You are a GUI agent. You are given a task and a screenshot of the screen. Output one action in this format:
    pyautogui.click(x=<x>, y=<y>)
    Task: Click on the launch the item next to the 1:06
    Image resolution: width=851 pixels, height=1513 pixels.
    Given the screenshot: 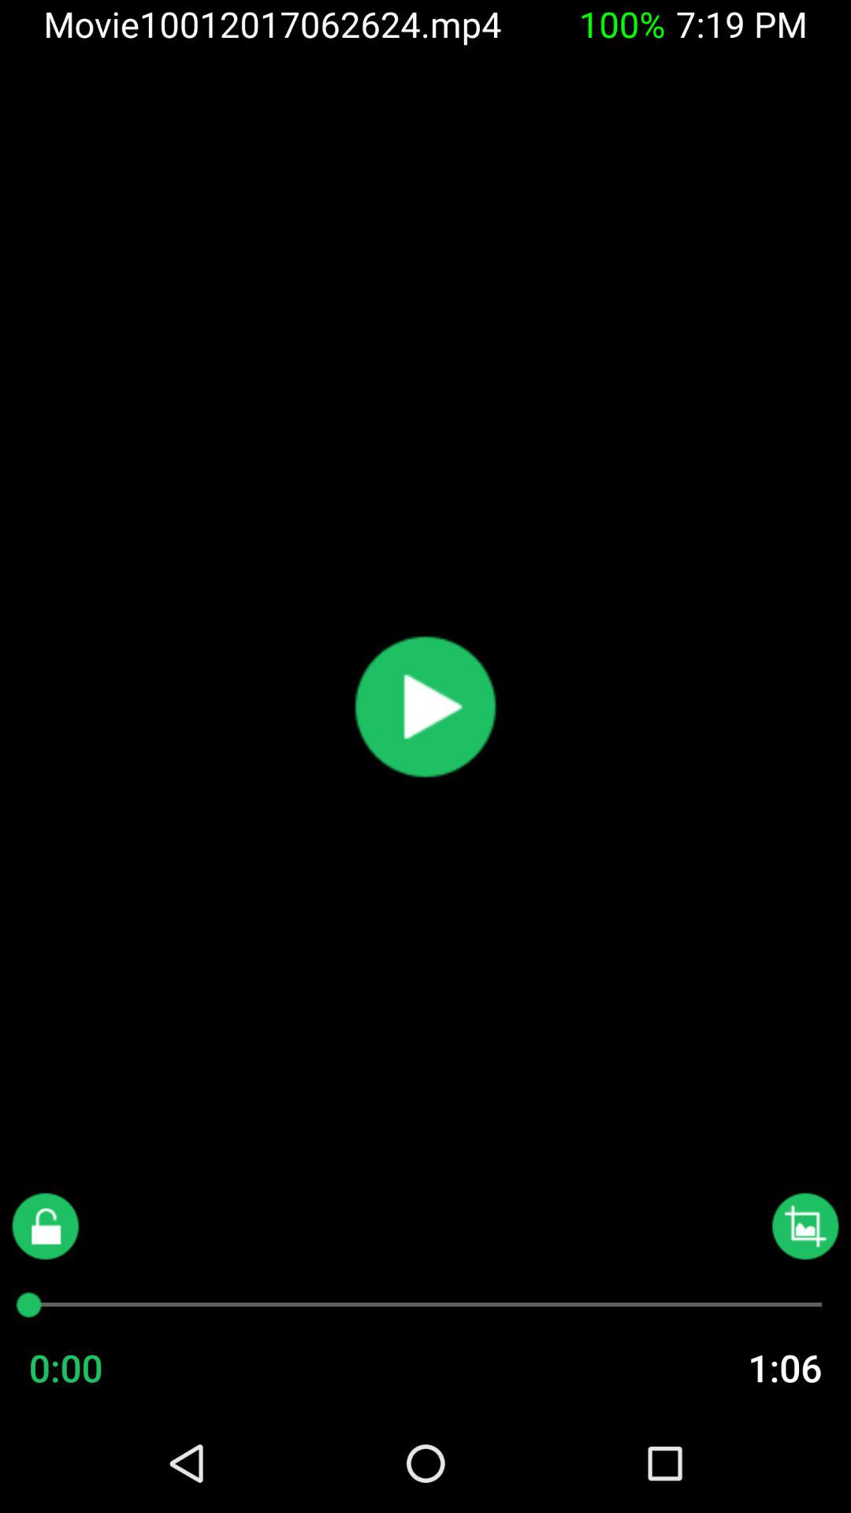 What is the action you would take?
    pyautogui.click(x=97, y=1367)
    